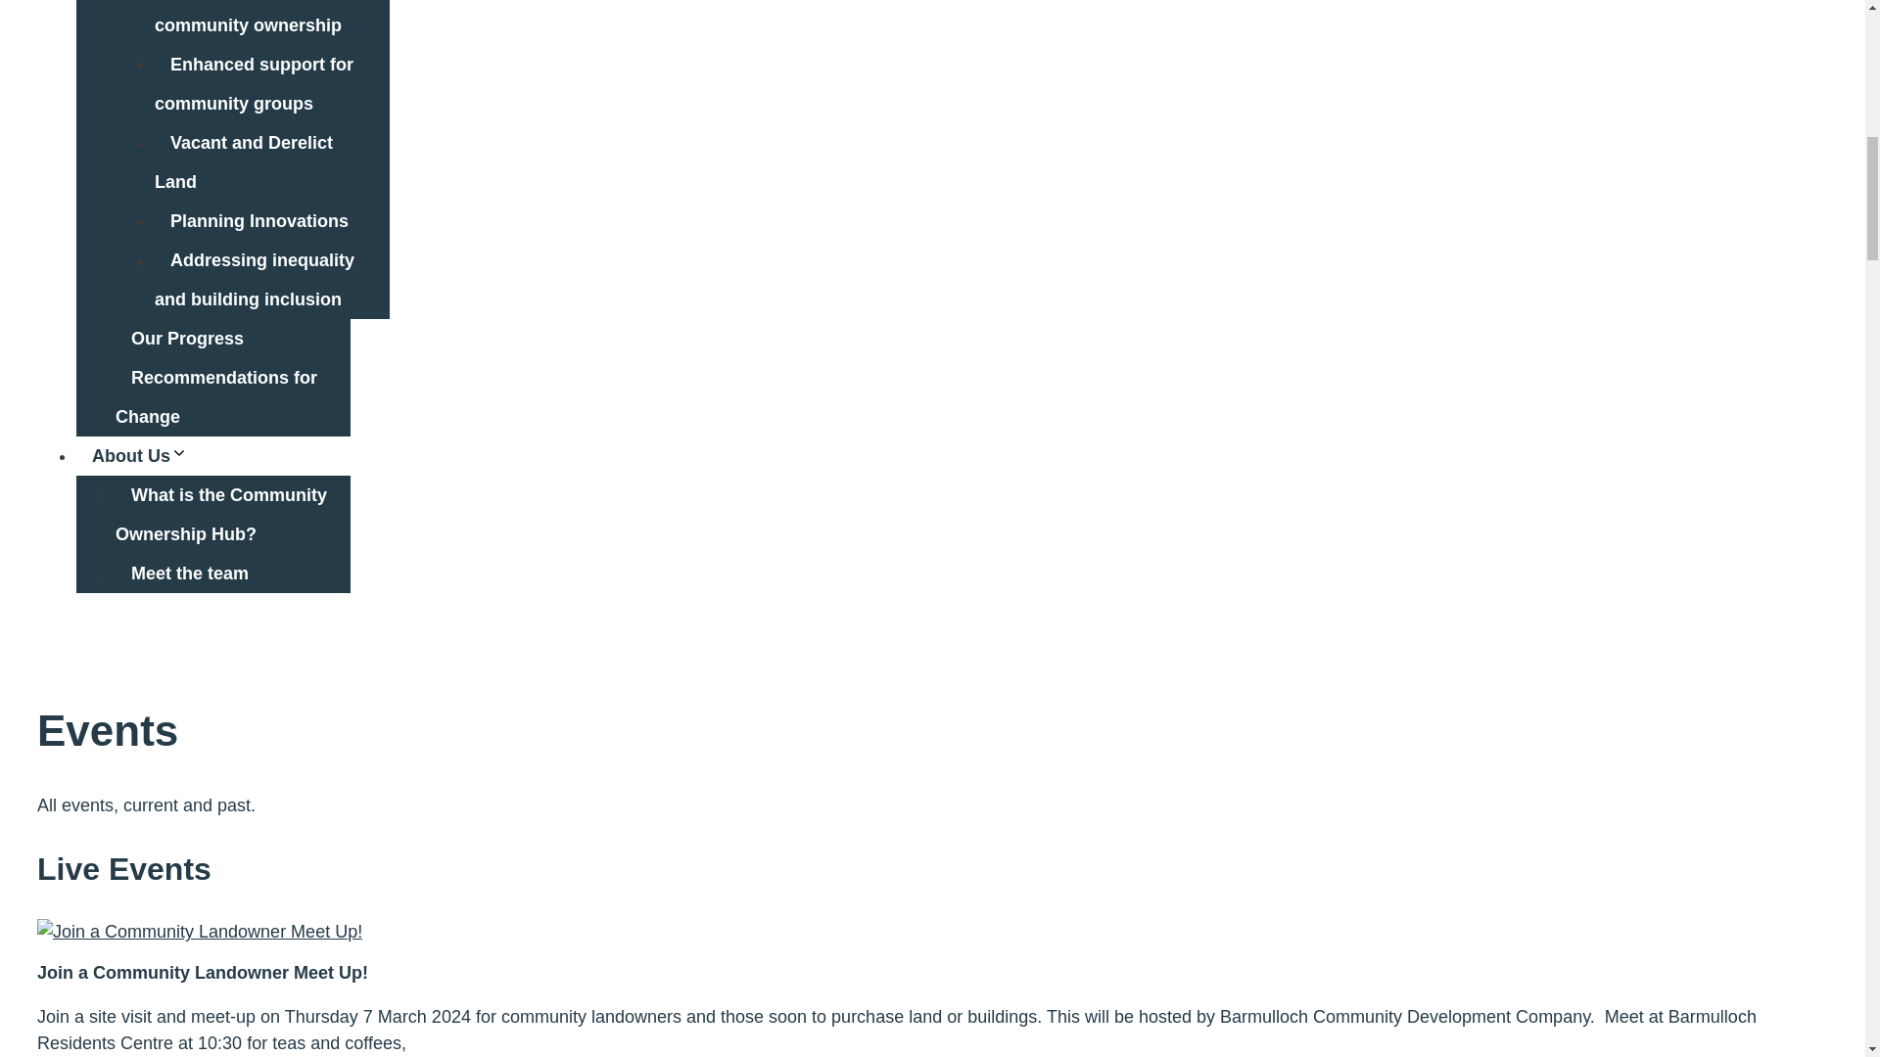 The width and height of the screenshot is (1880, 1057). Describe the element at coordinates (221, 515) in the screenshot. I see `What is the Community Ownership Hub?` at that location.